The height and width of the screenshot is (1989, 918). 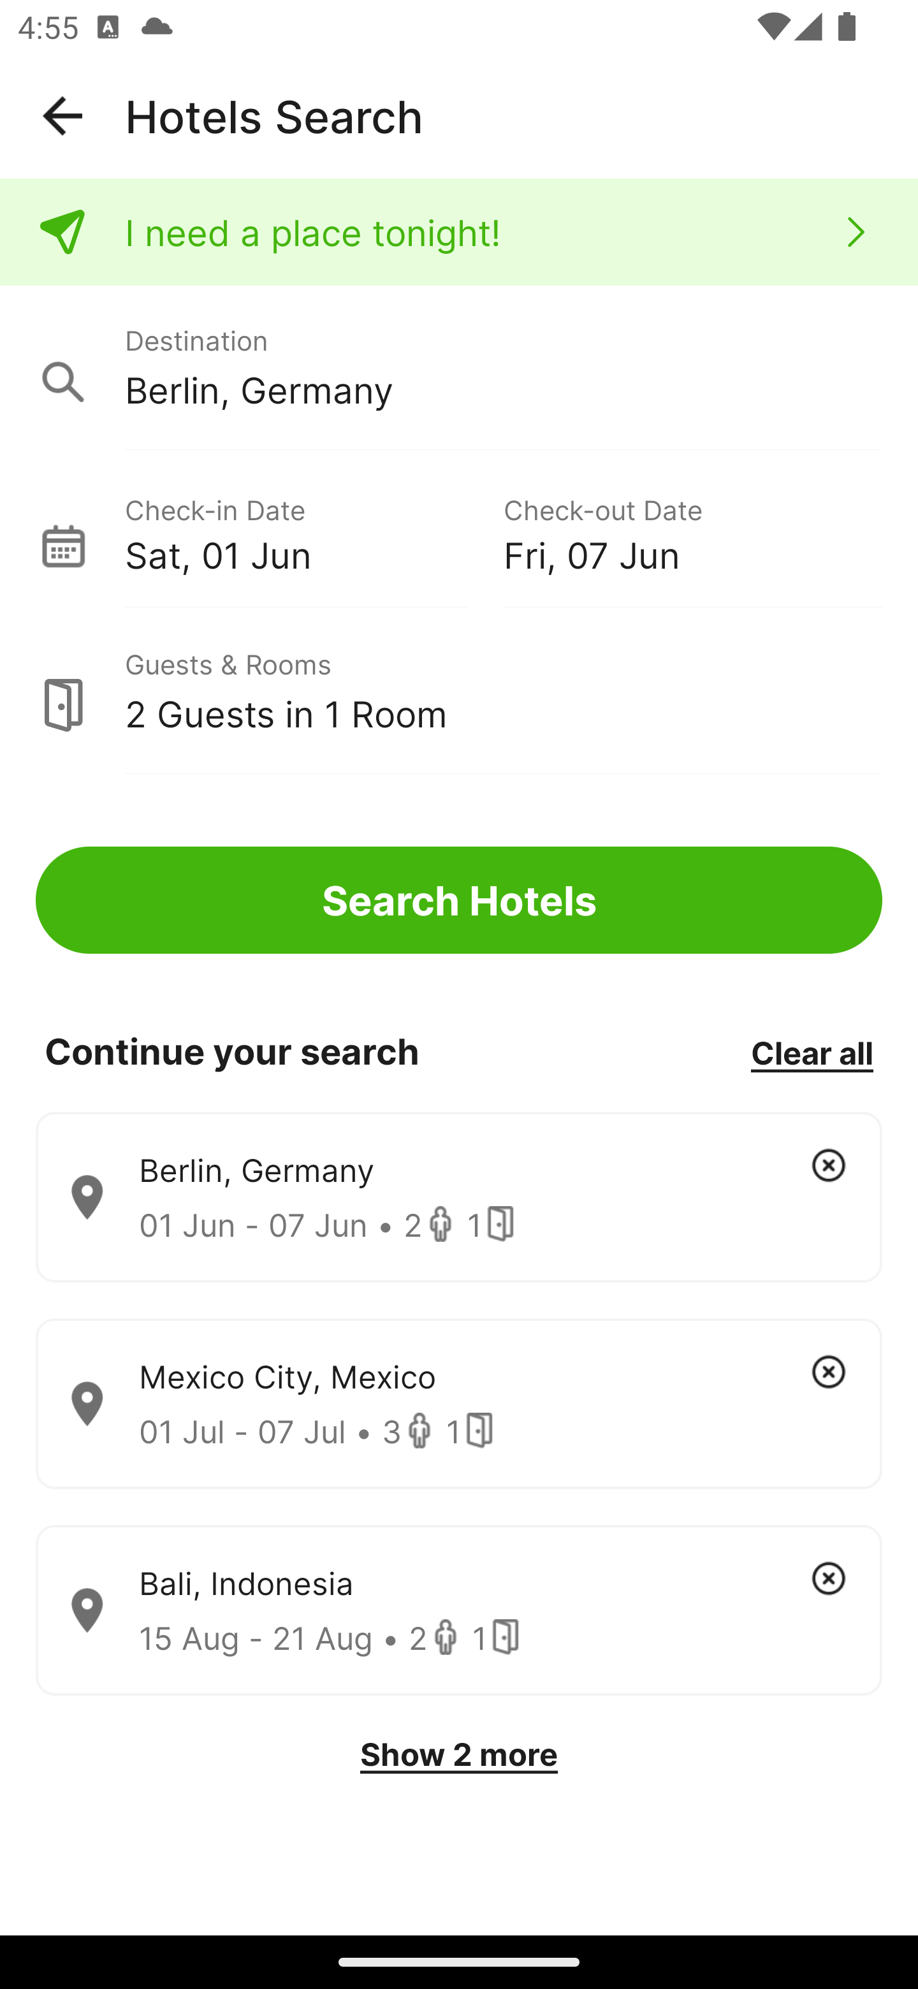 I want to click on Clear all, so click(x=812, y=1052).